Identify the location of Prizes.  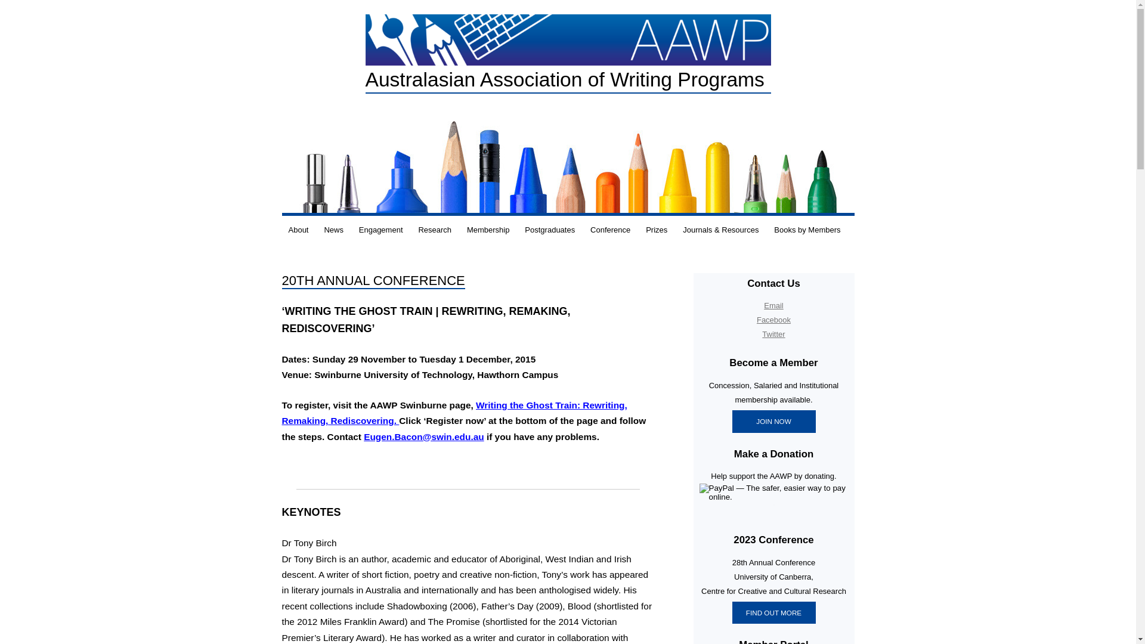
(657, 230).